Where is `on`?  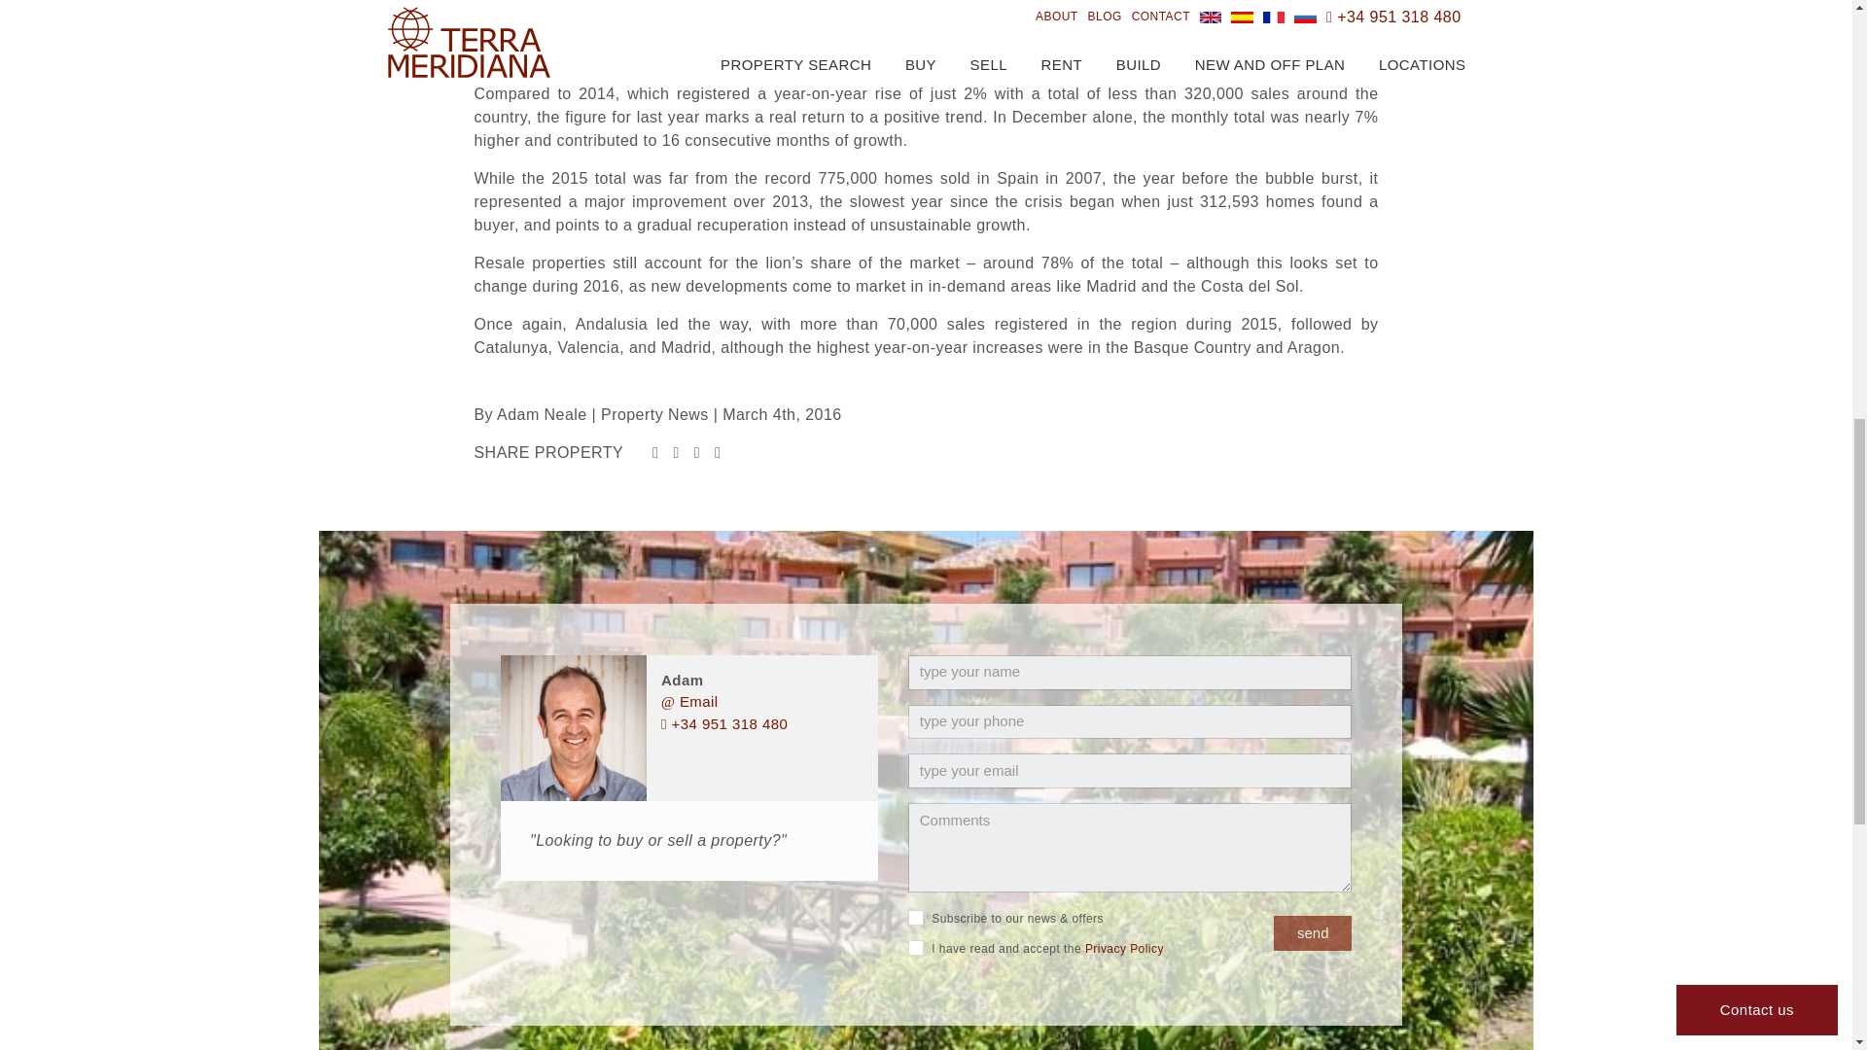 on is located at coordinates (916, 947).